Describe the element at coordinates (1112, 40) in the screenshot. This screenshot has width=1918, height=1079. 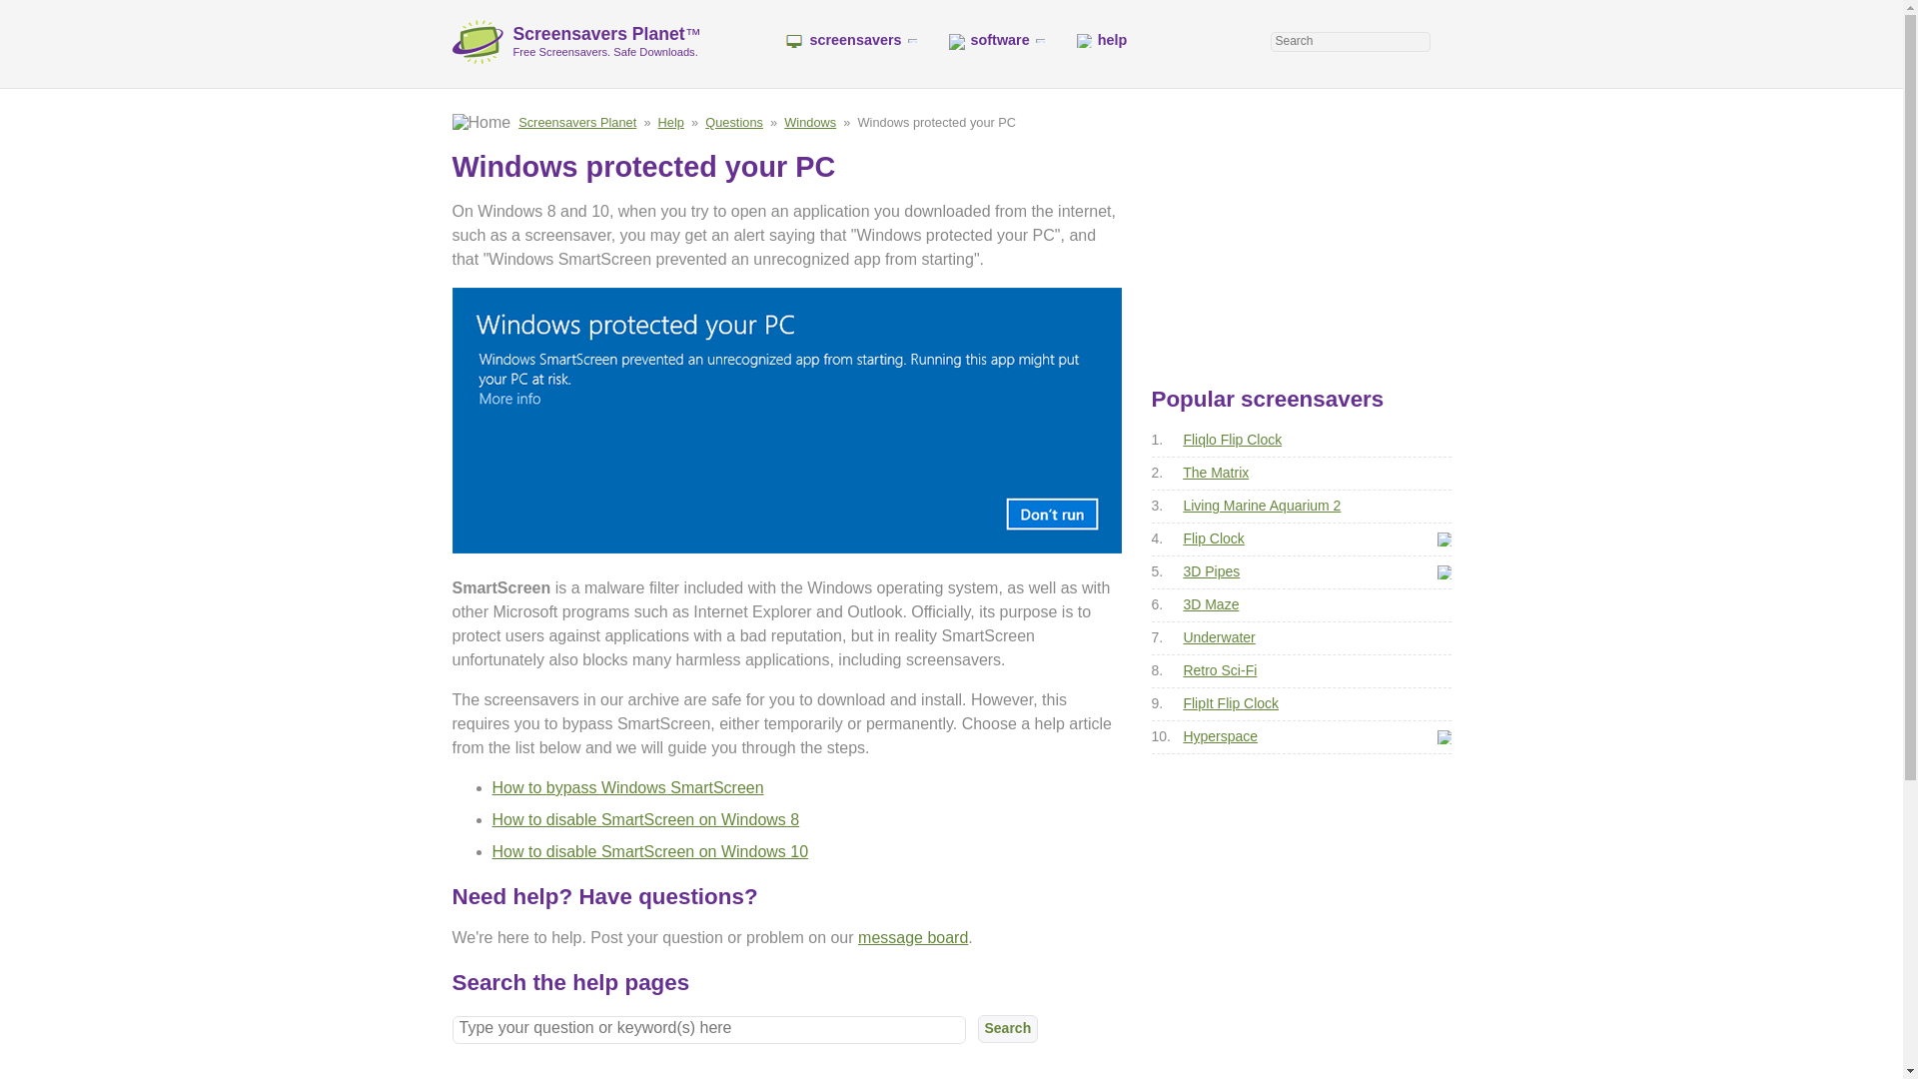
I see `help` at that location.